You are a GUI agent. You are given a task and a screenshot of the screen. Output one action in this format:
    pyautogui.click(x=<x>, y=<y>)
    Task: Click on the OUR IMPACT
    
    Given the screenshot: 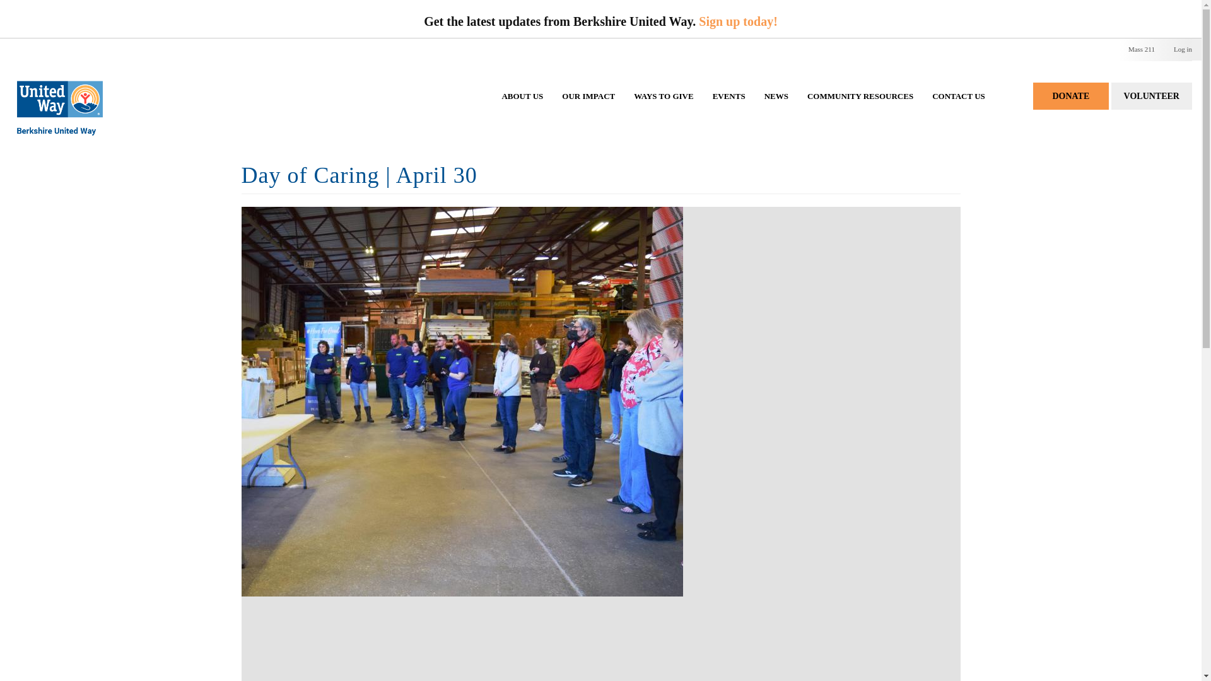 What is the action you would take?
    pyautogui.click(x=588, y=108)
    